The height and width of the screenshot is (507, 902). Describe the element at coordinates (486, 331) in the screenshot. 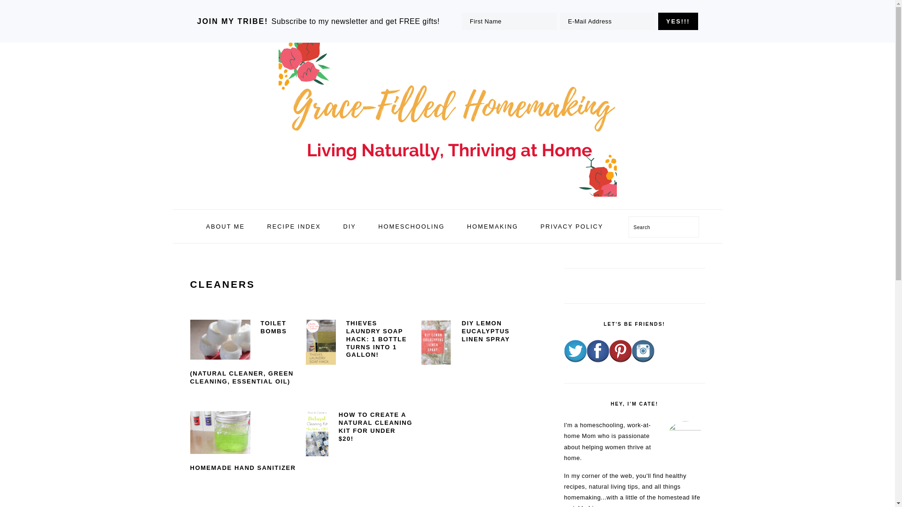

I see `DIY LEMON EUCALYPTUS LINEN SPRAY` at that location.